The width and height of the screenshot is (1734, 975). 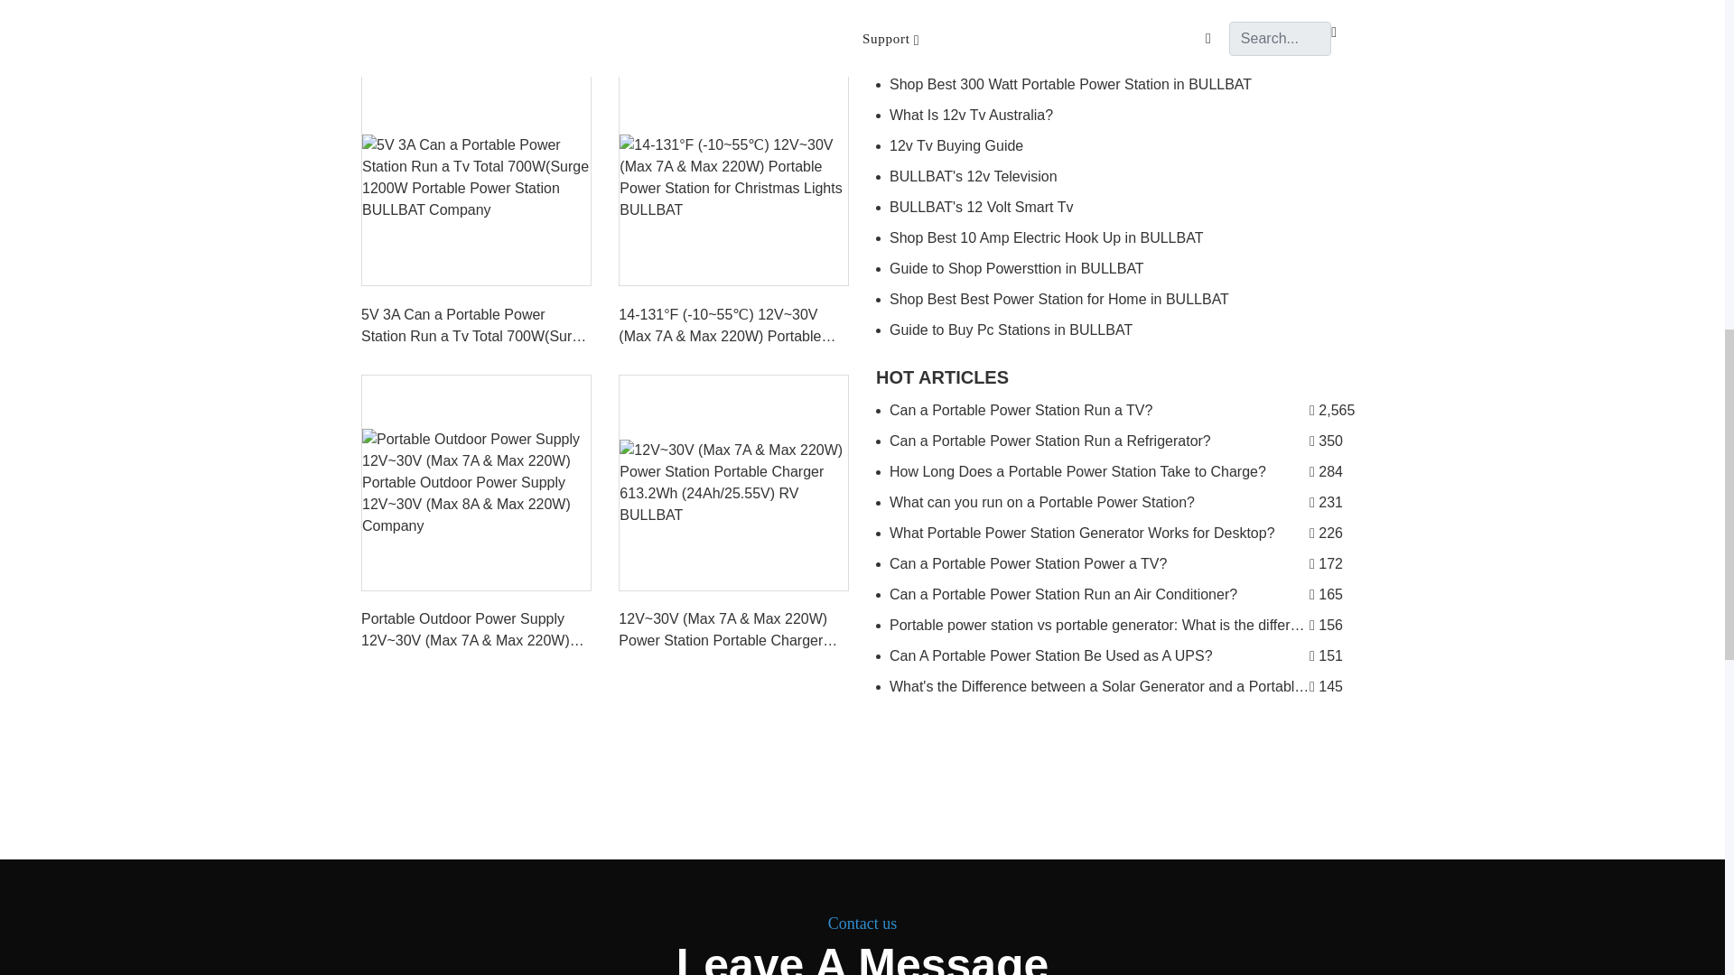 What do you see at coordinates (1119, 330) in the screenshot?
I see `Guide to Buy Pc Stations in BULLBAT` at bounding box center [1119, 330].